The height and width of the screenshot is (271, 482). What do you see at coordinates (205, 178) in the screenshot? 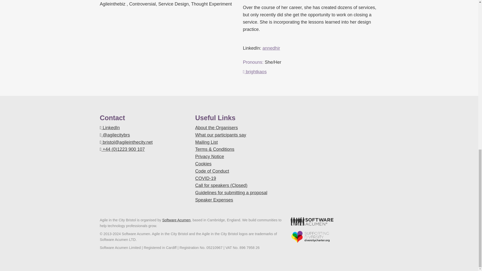
I see `COVID-19` at bounding box center [205, 178].